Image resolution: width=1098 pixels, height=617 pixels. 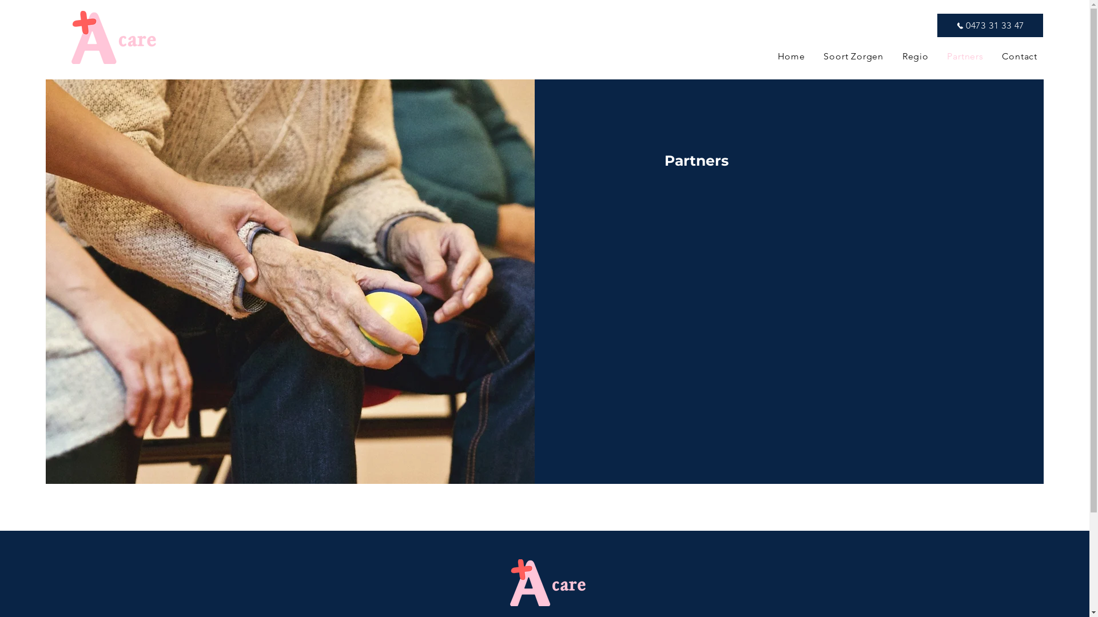 I want to click on Soort Zorgen, so click(x=852, y=56).